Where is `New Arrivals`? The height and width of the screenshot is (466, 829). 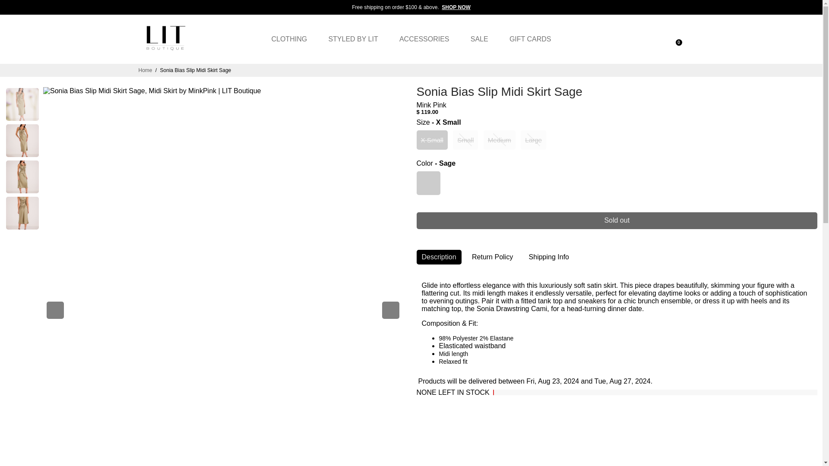 New Arrivals is located at coordinates (456, 7).